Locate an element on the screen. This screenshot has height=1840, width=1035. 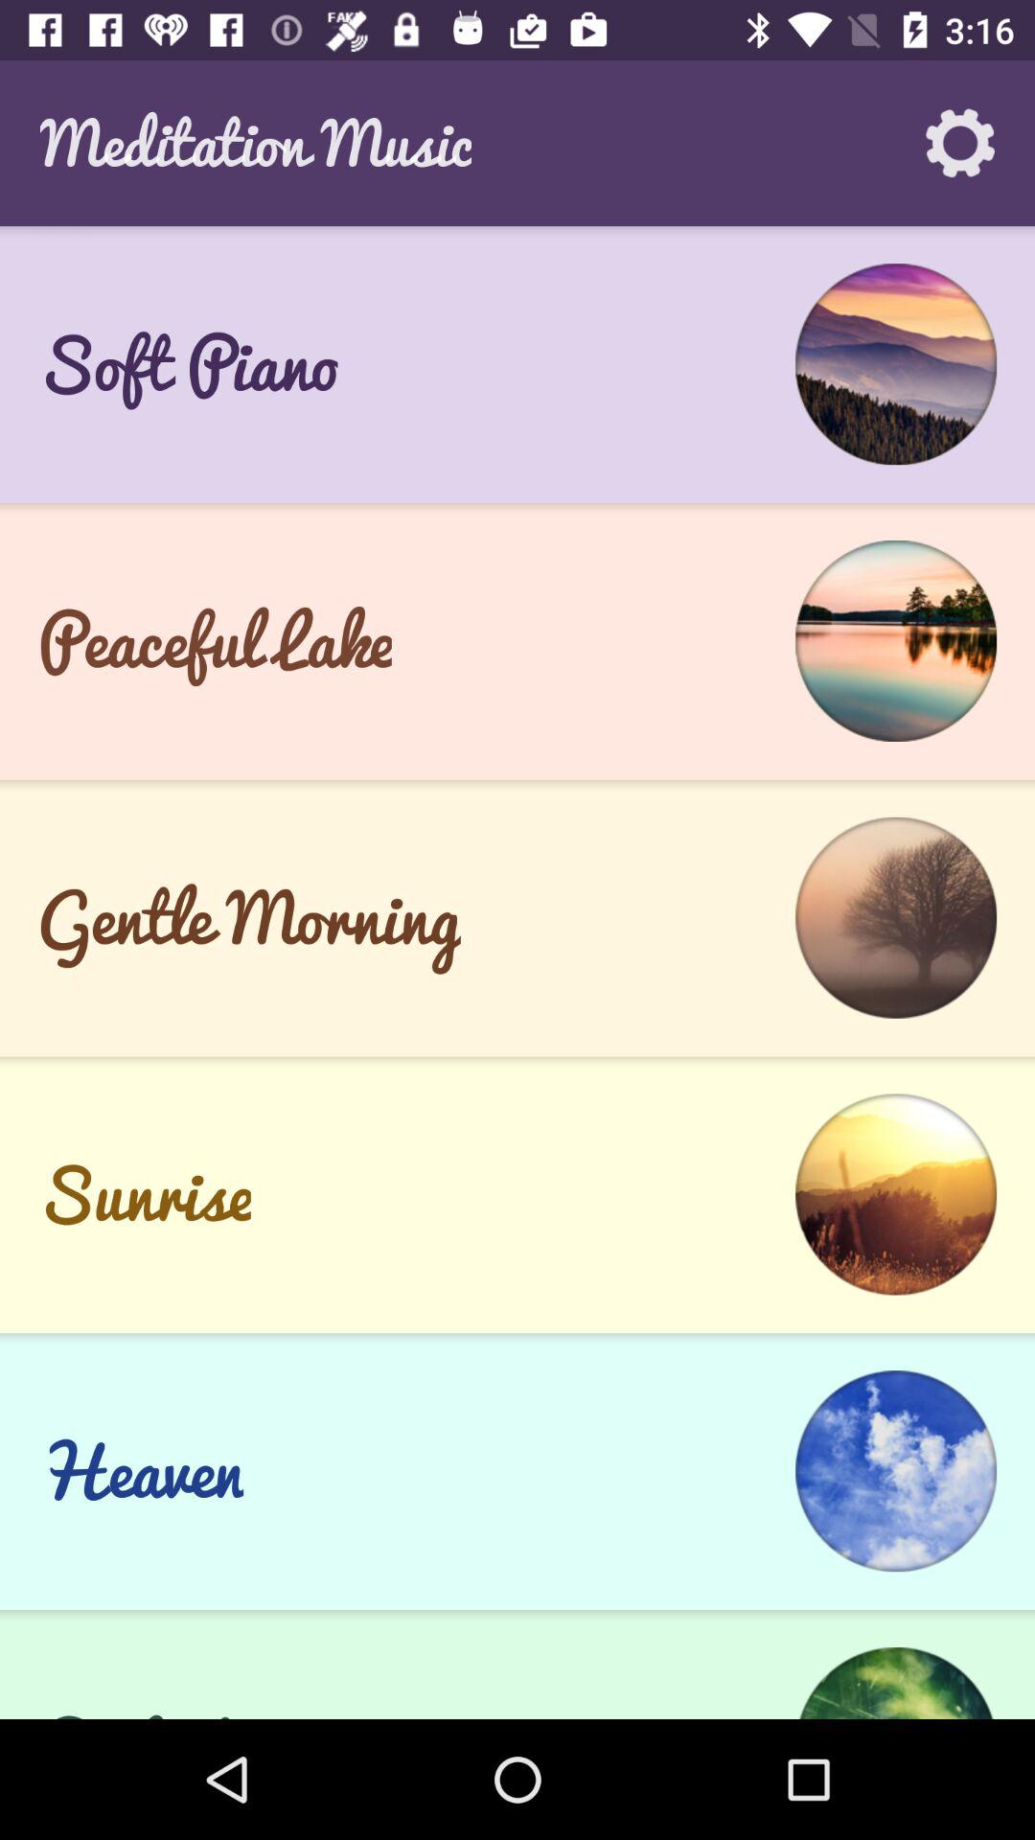
scroll to peaceful lake app is located at coordinates (215, 640).